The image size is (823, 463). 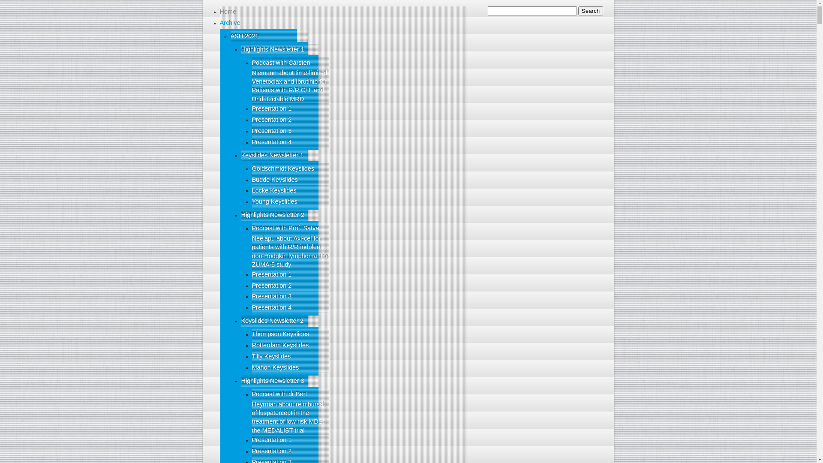 I want to click on Keyslides Newsletter 2, so click(x=272, y=321).